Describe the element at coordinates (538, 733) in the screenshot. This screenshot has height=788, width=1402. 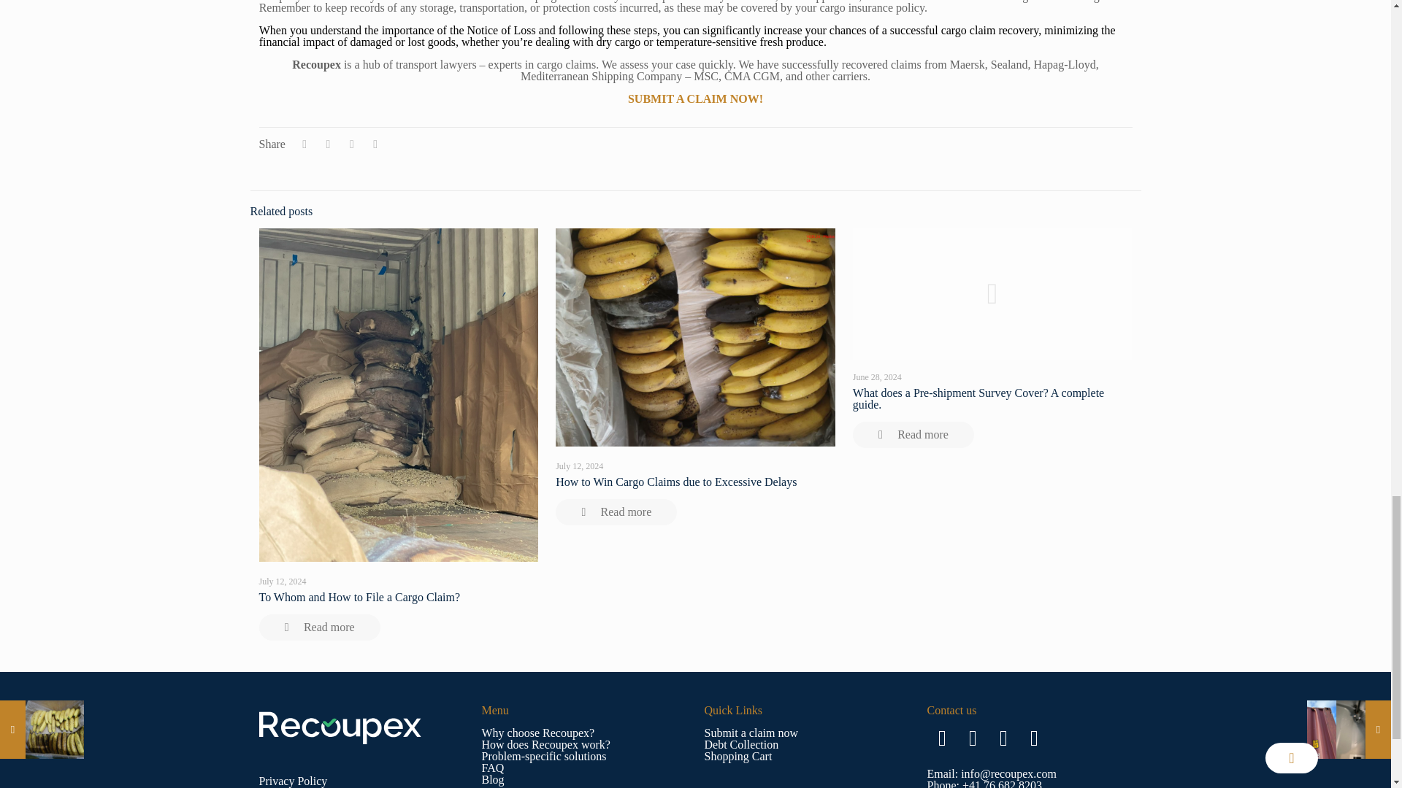
I see `Why choose Recoupex?` at that location.